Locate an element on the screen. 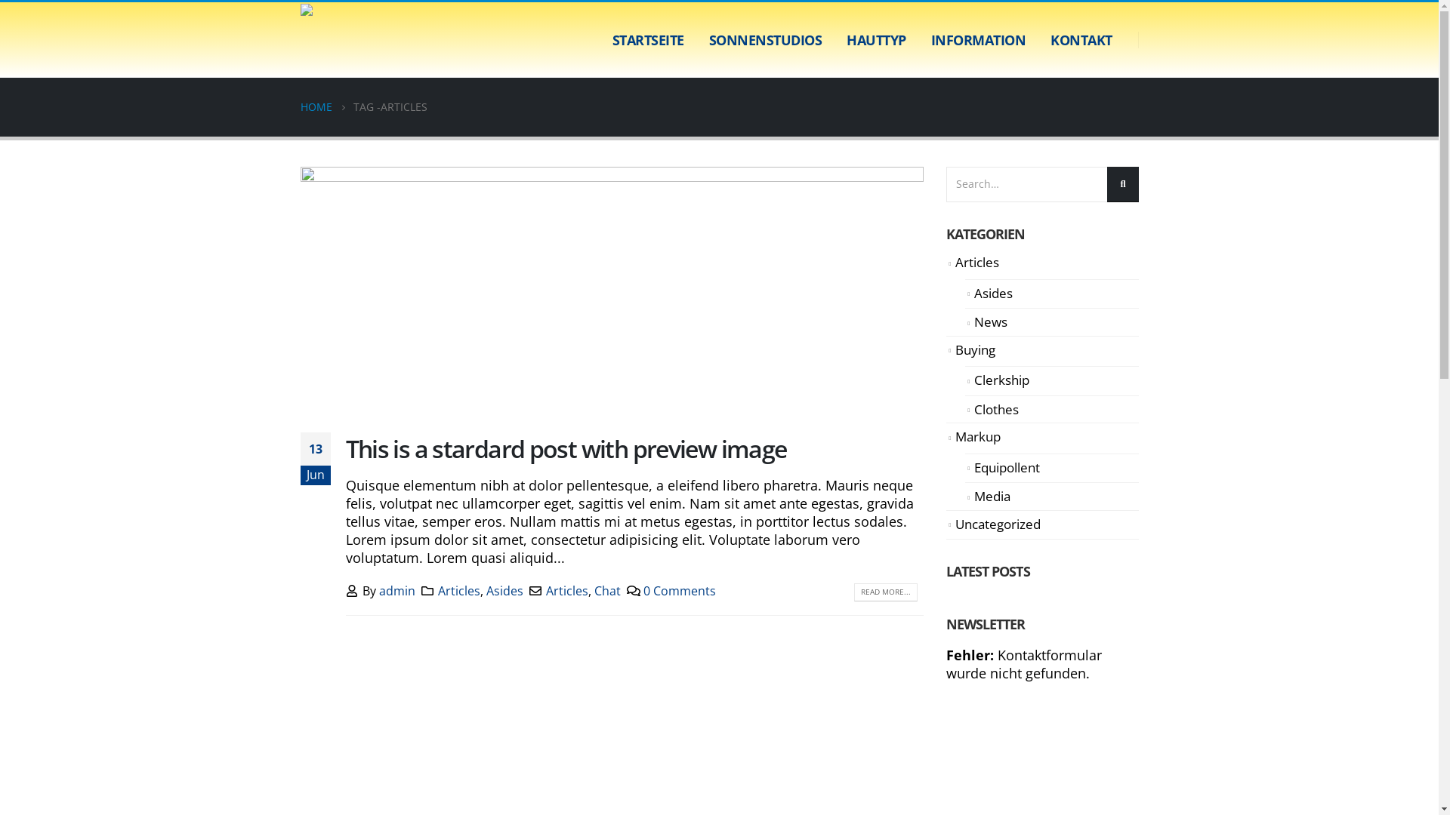 The height and width of the screenshot is (815, 1450). This is a stardard post with preview image is located at coordinates (566, 448).